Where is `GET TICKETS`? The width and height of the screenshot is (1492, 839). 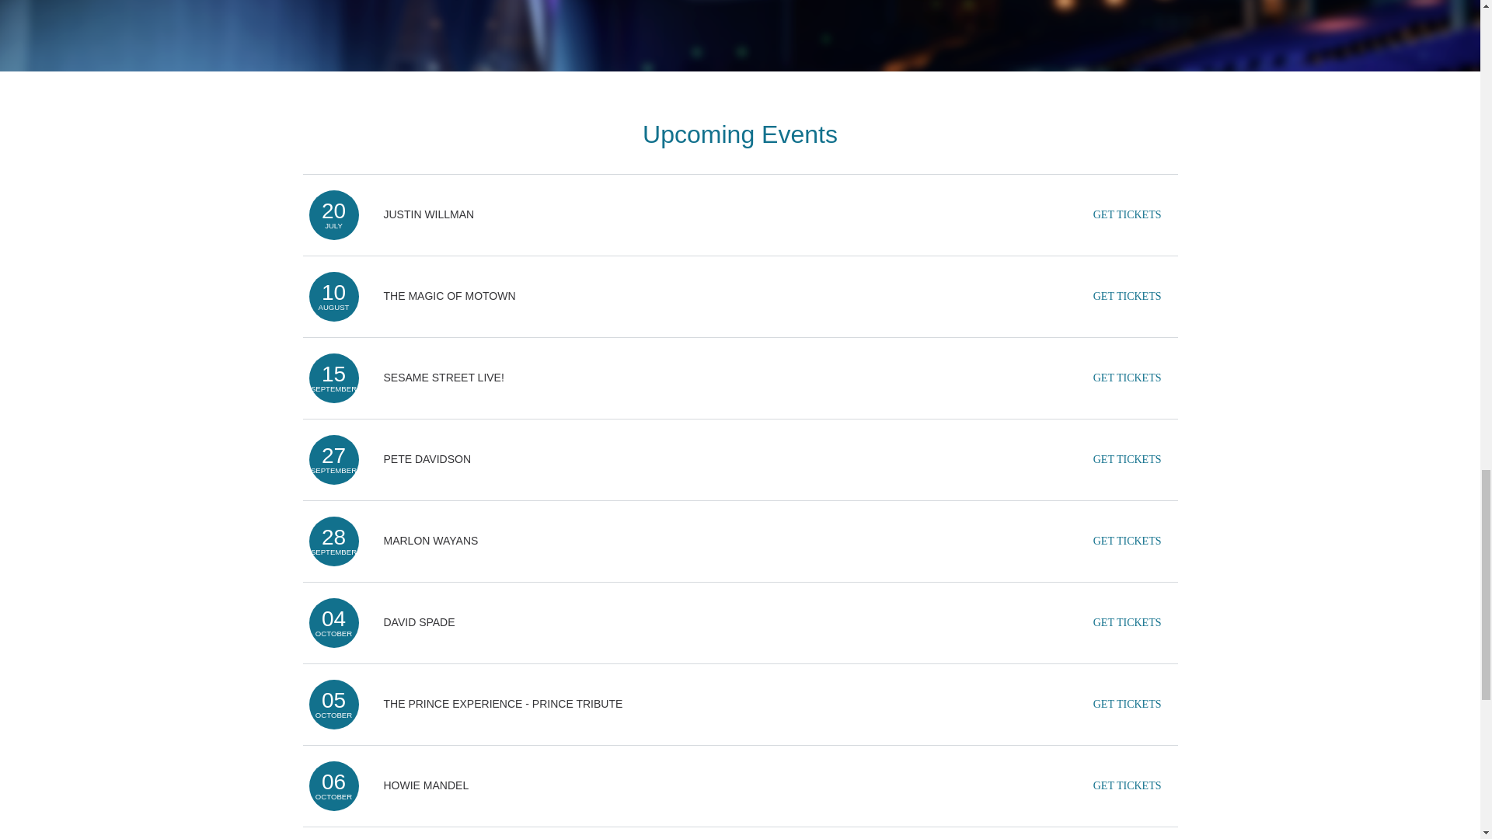 GET TICKETS is located at coordinates (1127, 786).